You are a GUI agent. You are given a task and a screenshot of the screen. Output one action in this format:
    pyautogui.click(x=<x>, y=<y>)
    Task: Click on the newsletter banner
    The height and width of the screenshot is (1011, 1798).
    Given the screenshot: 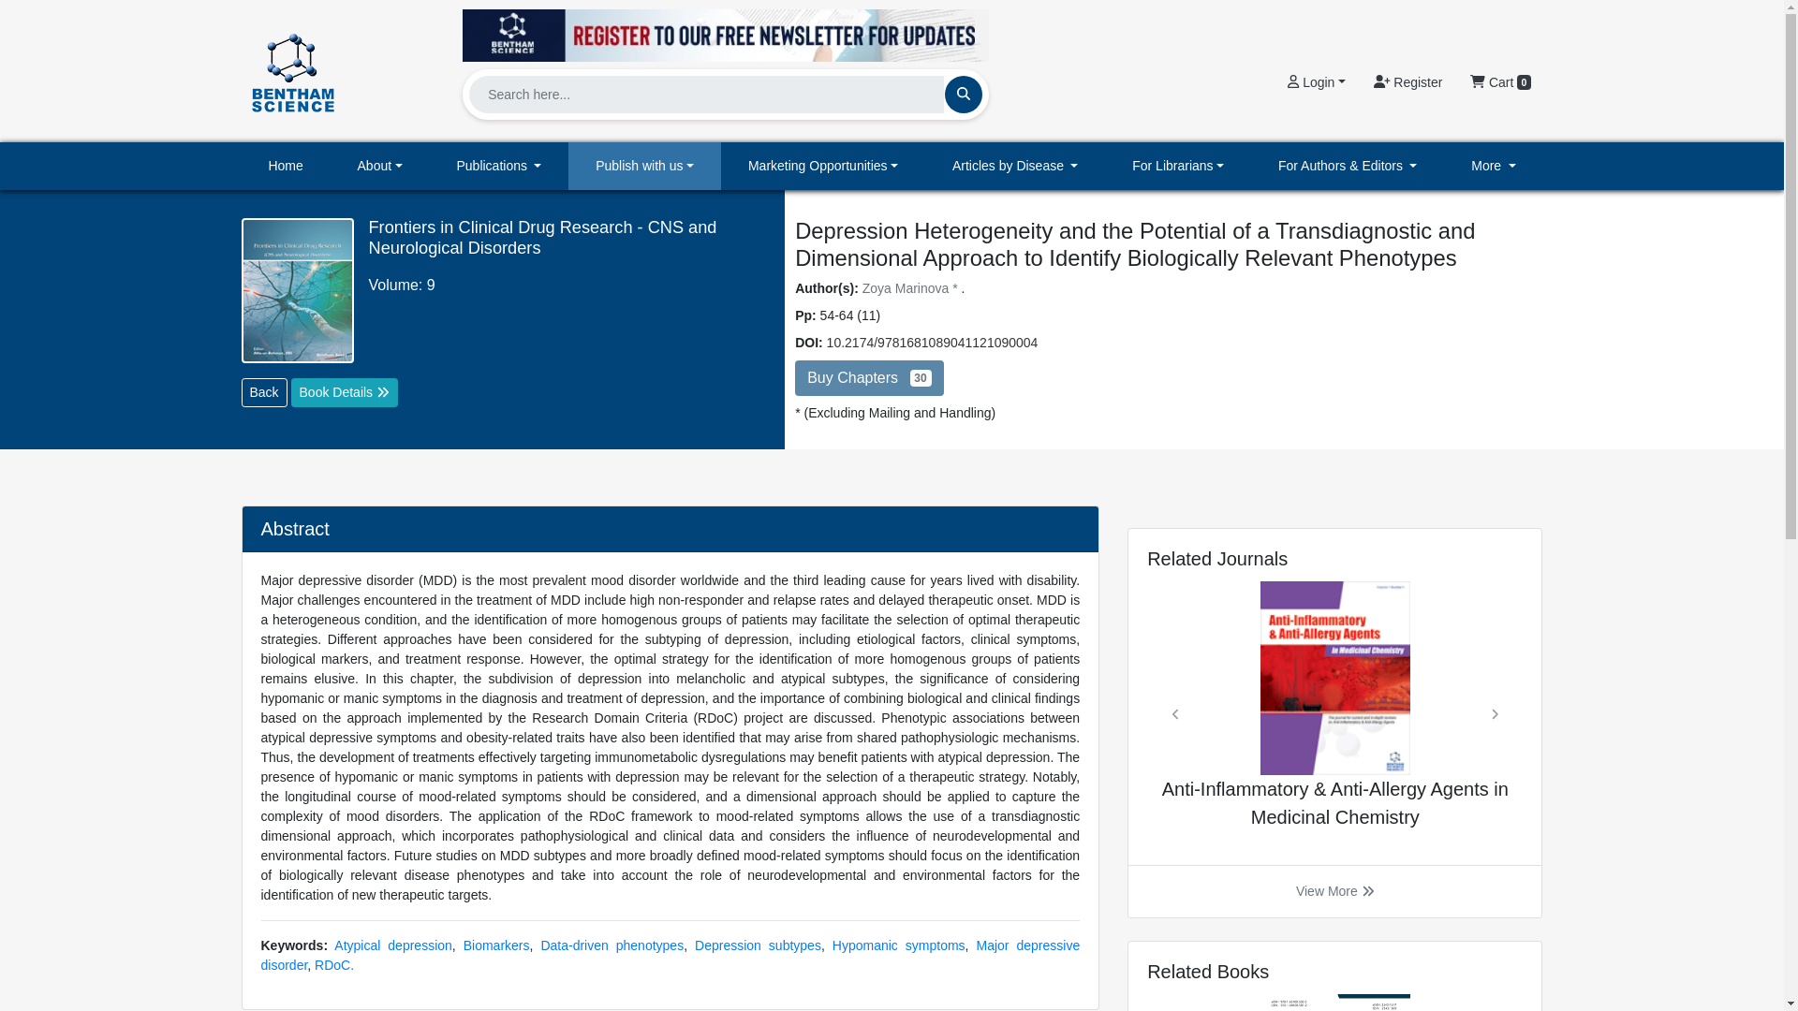 What is the action you would take?
    pyautogui.click(x=725, y=35)
    